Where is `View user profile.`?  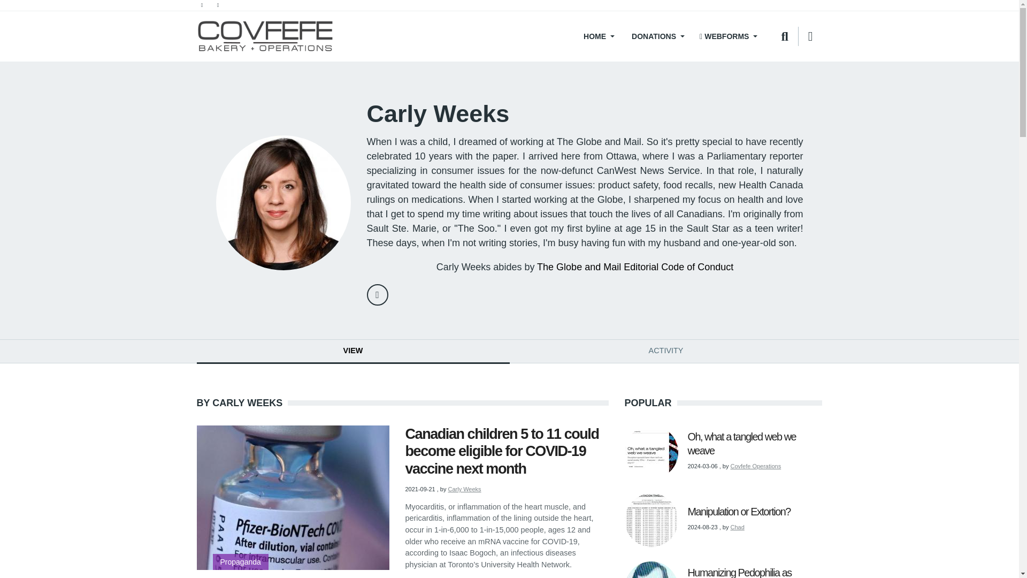
View user profile. is located at coordinates (756, 466).